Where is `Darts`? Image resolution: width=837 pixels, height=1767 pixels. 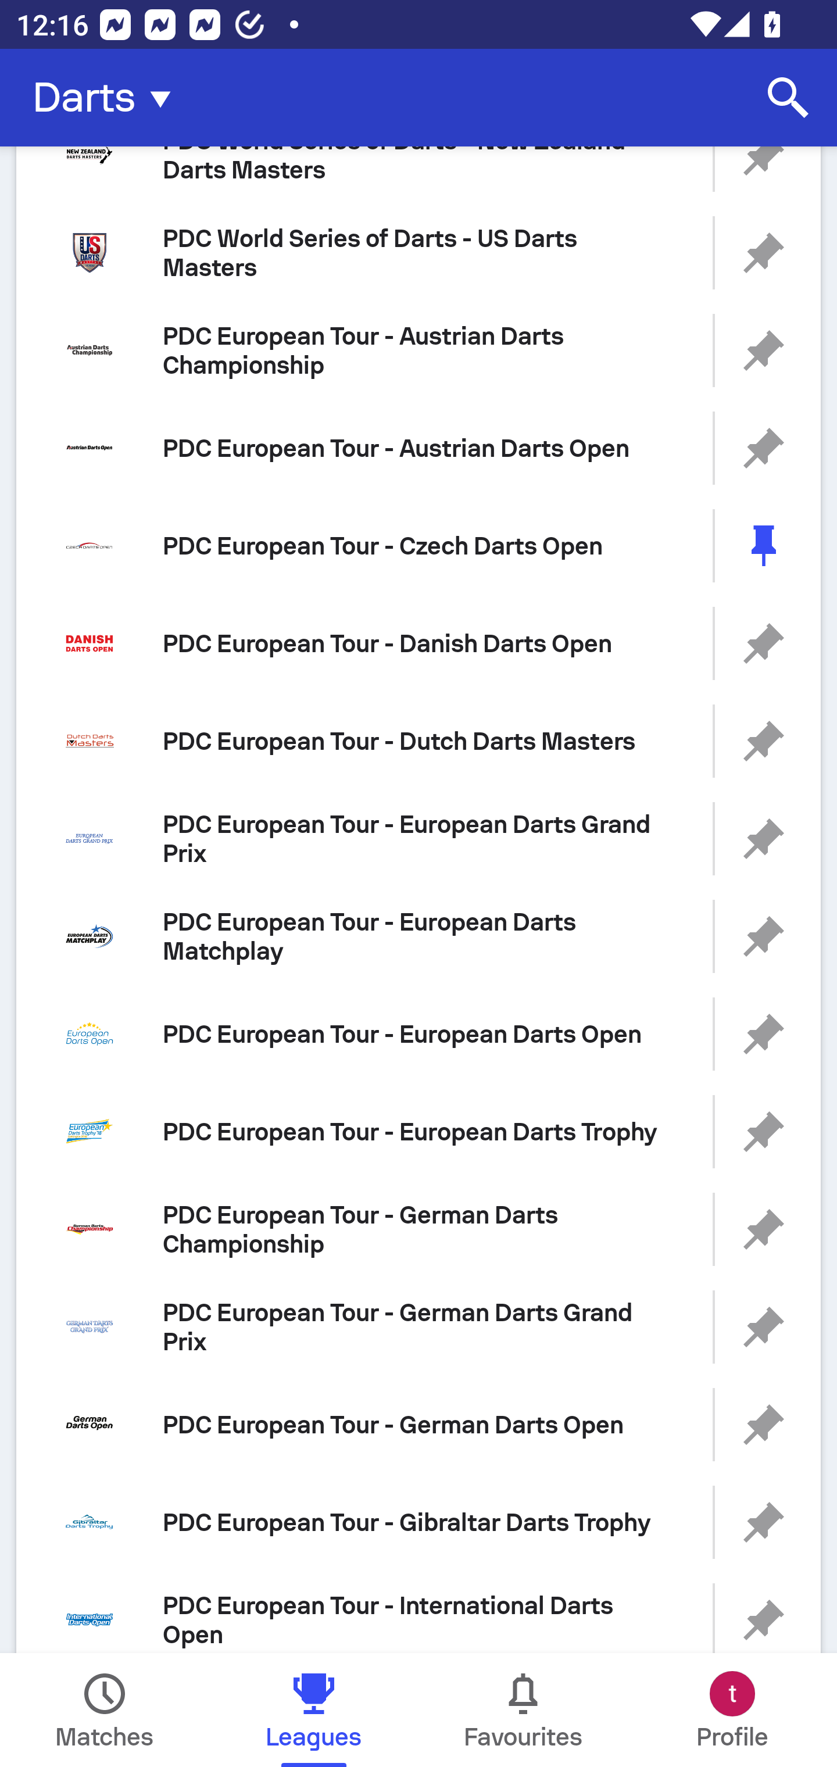 Darts is located at coordinates (108, 98).